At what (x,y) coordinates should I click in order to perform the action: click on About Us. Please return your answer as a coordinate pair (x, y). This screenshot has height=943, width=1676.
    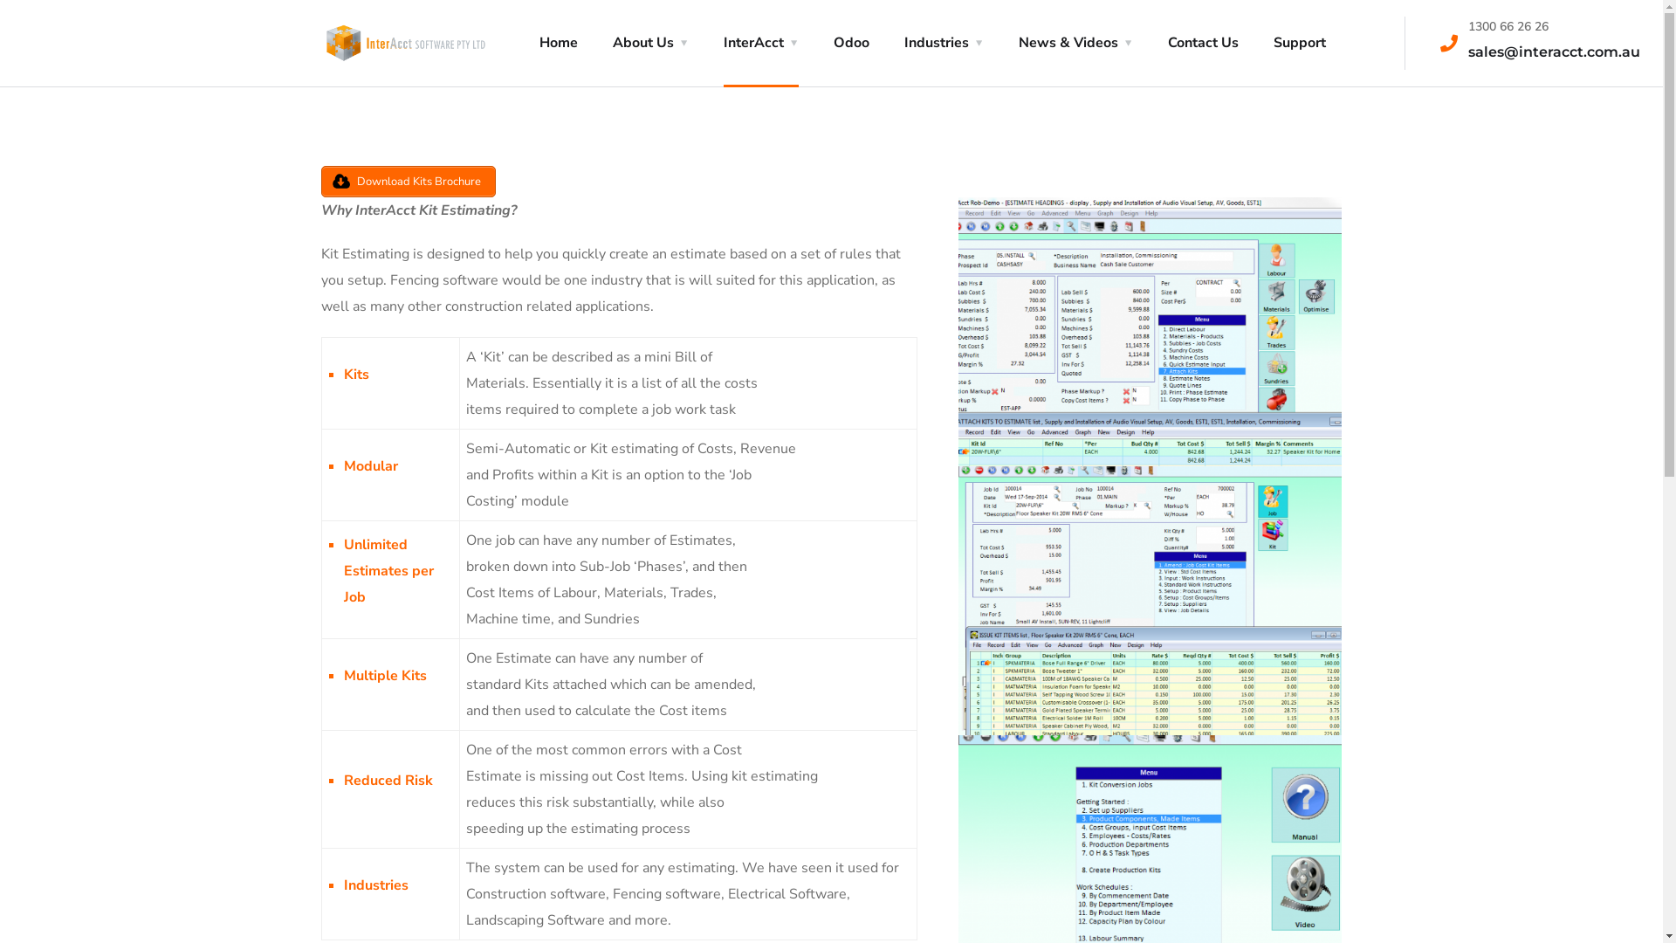
    Looking at the image, I should click on (651, 44).